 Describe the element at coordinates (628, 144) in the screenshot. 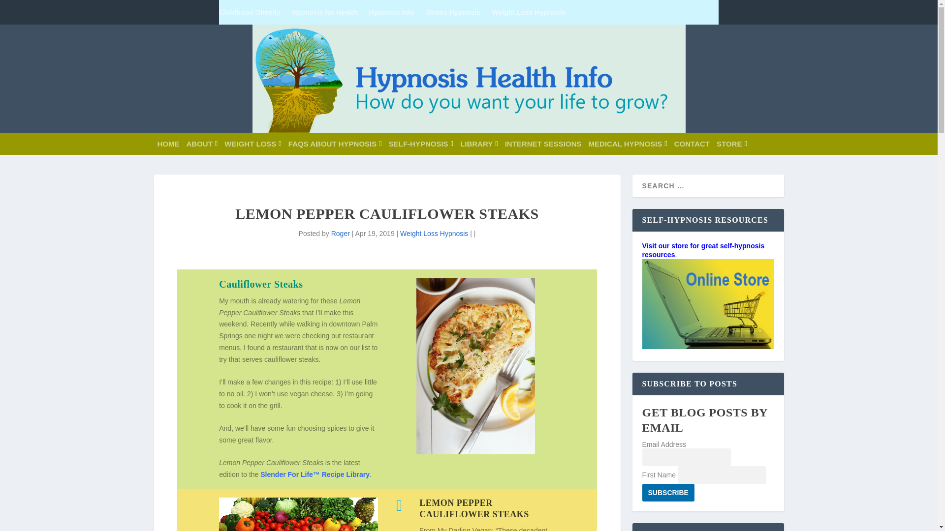

I see `MEDICAL HYPNOSIS` at that location.